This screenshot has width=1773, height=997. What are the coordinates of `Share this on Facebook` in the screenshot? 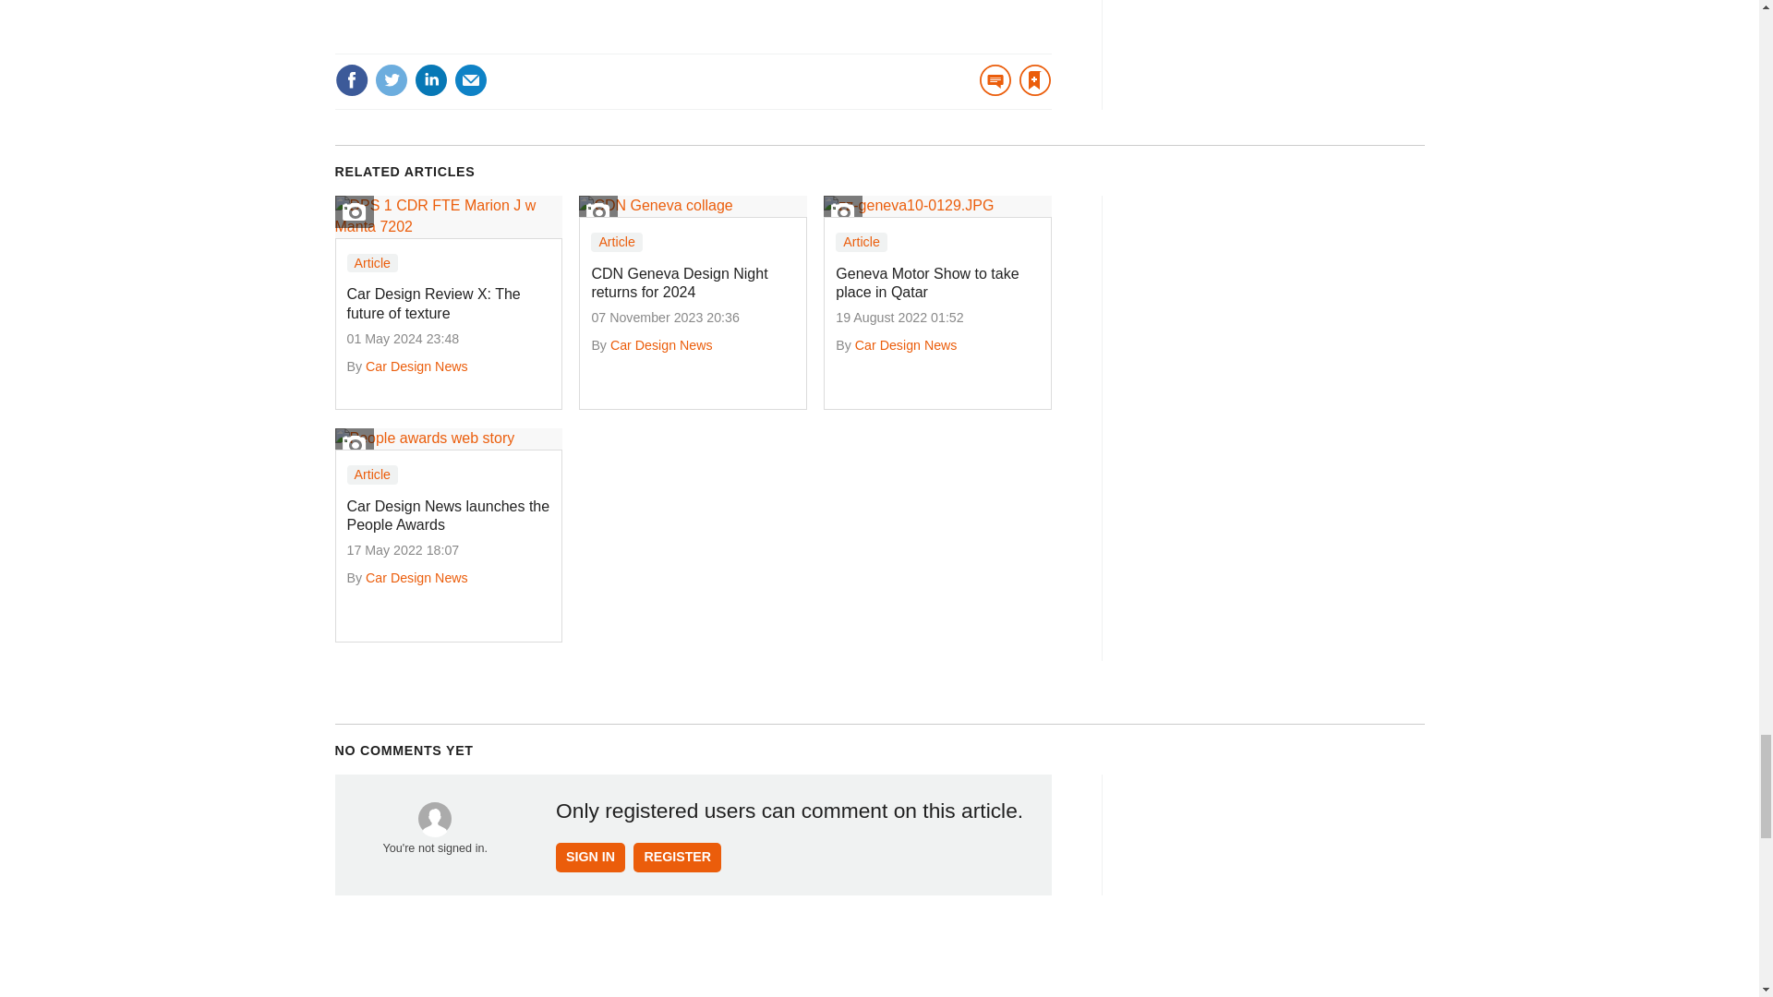 It's located at (351, 79).